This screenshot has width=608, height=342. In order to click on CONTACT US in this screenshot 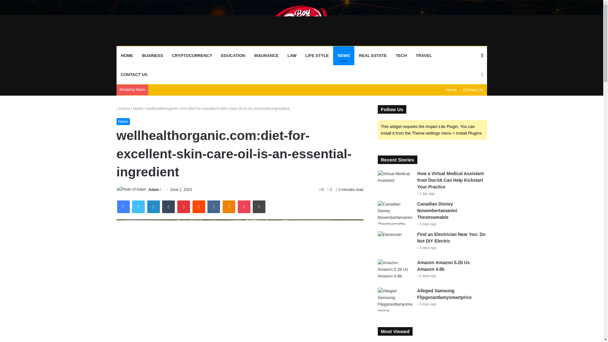, I will do `click(134, 75)`.